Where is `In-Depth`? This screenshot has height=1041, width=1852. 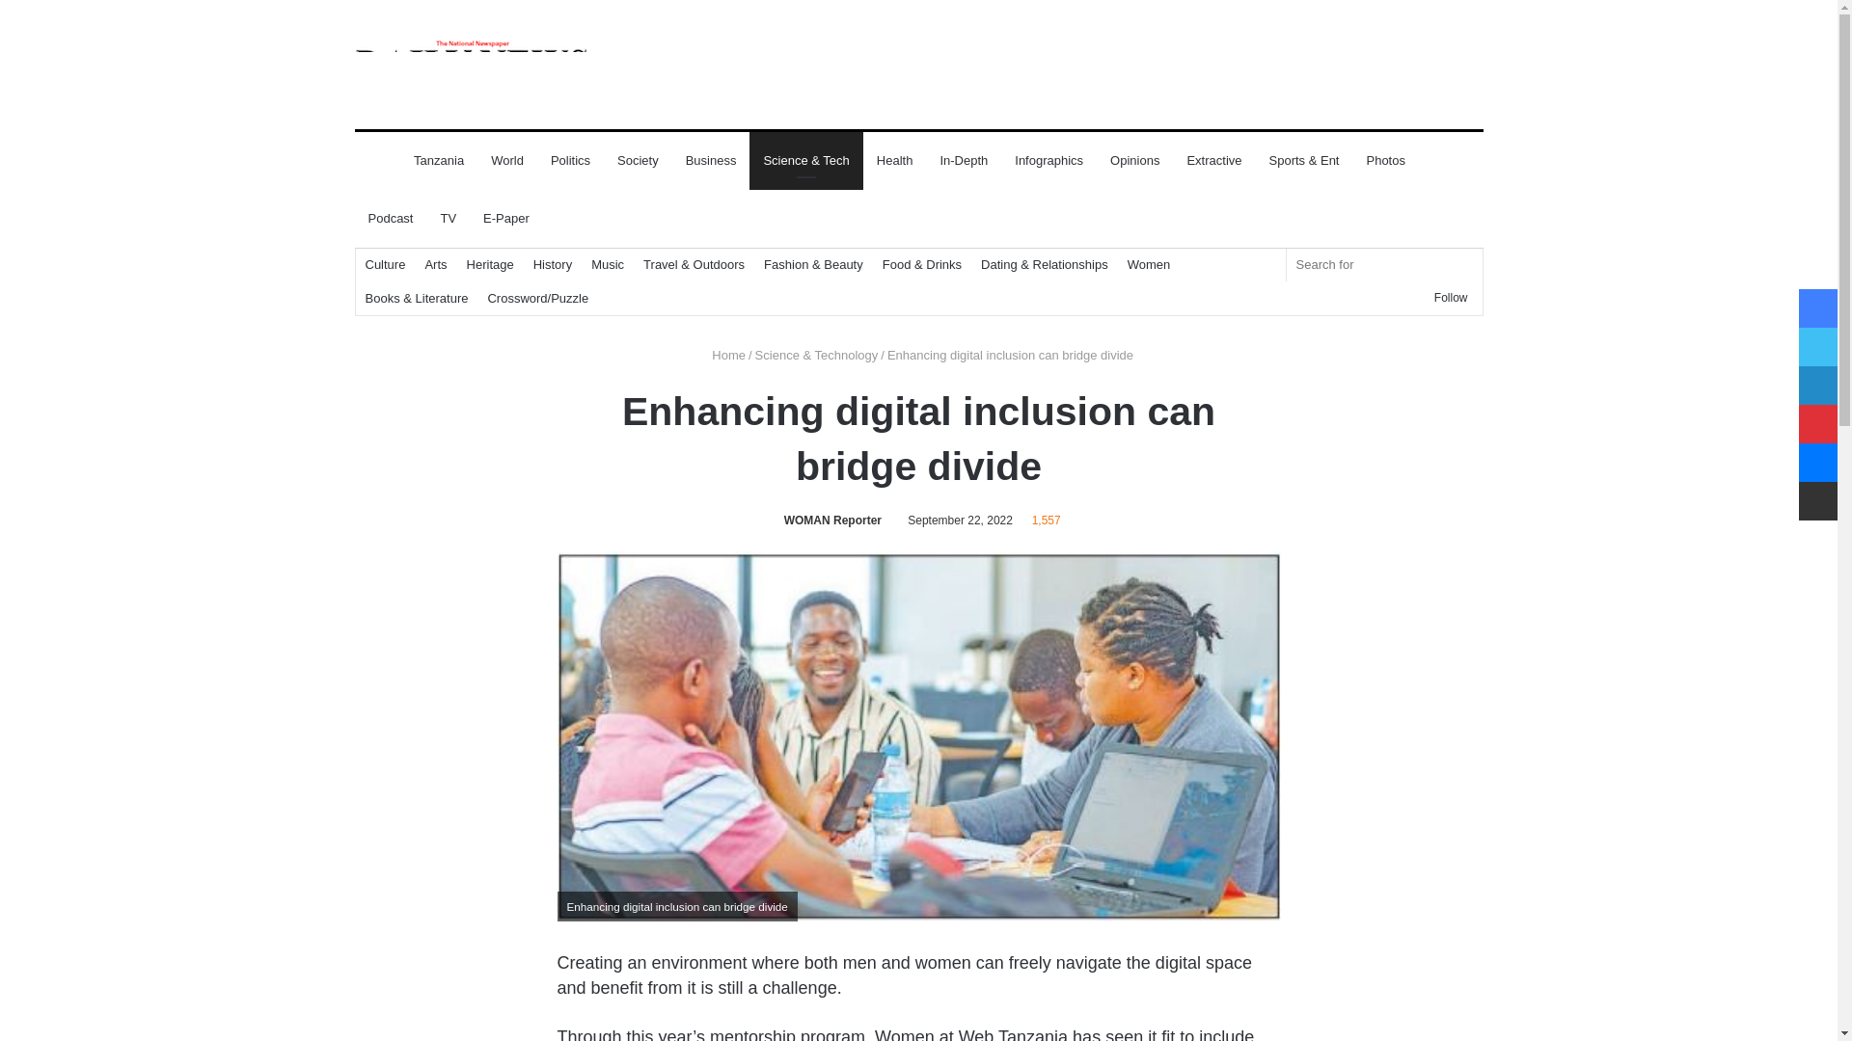
In-Depth is located at coordinates (964, 160).